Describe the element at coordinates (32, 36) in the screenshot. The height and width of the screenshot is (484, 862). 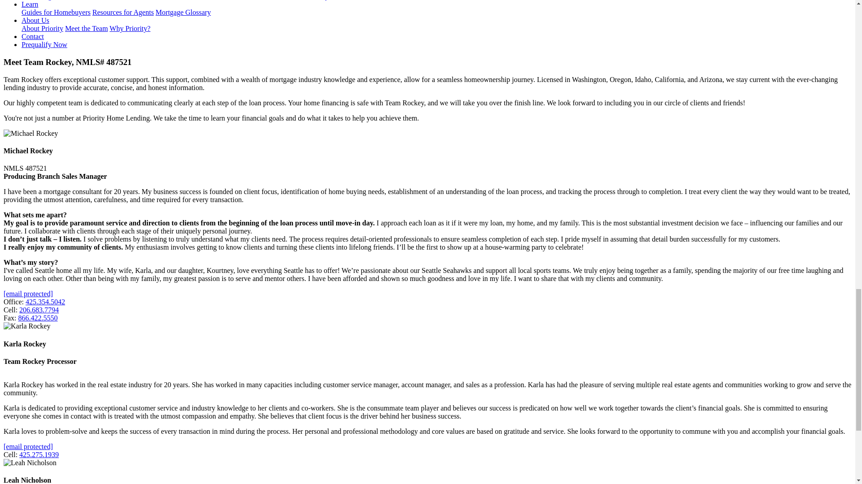
I see `Contact` at that location.